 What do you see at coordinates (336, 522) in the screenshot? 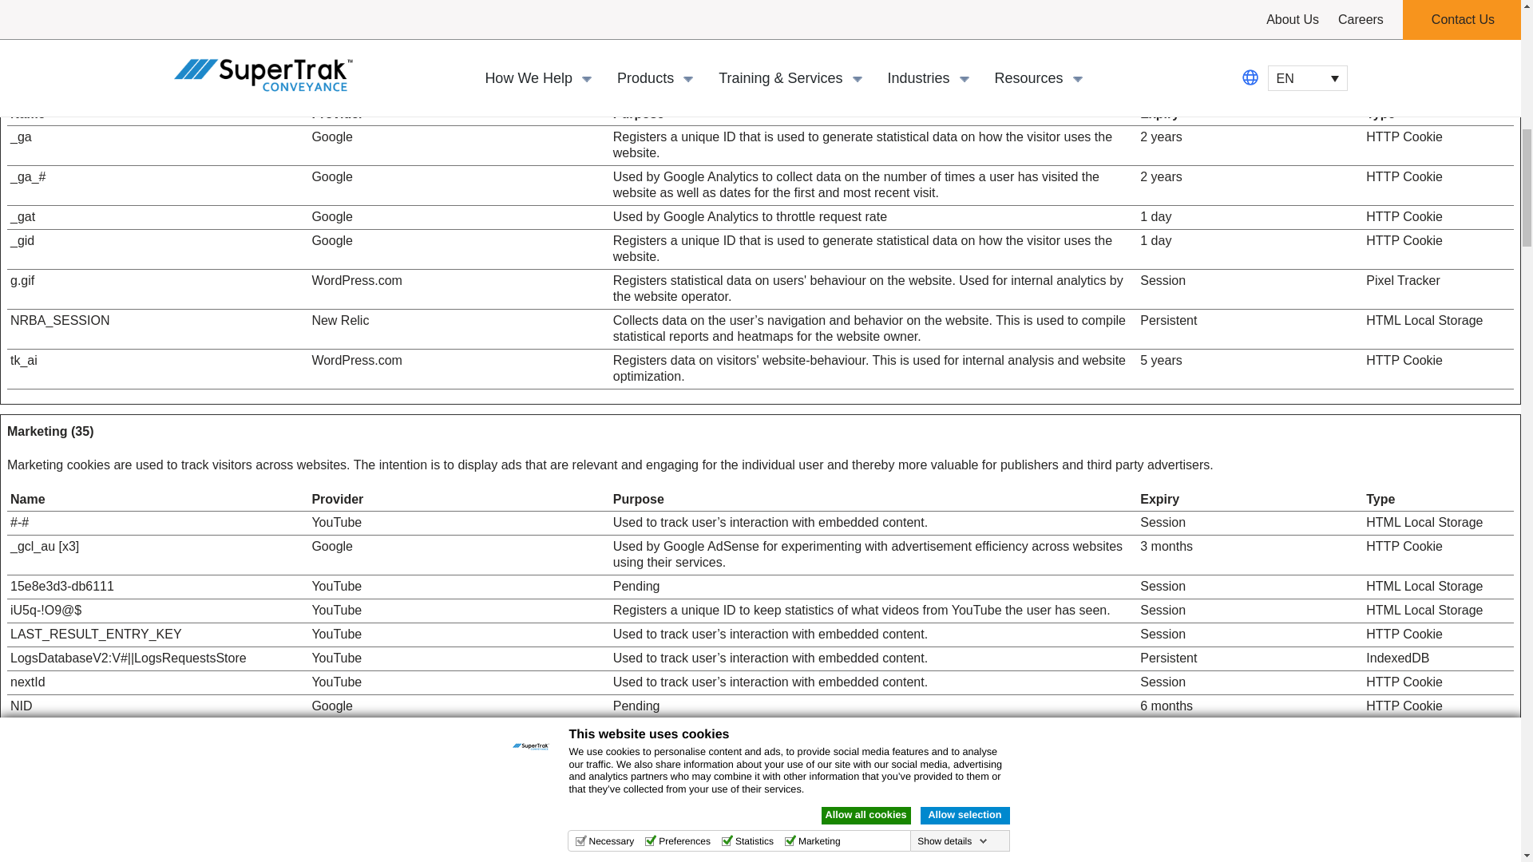
I see `YouTube` at bounding box center [336, 522].